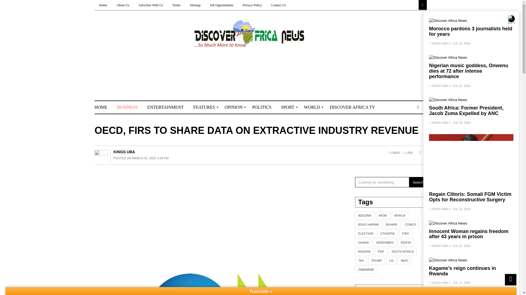  What do you see at coordinates (234, 107) in the screenshot?
I see `OPINION` at bounding box center [234, 107].